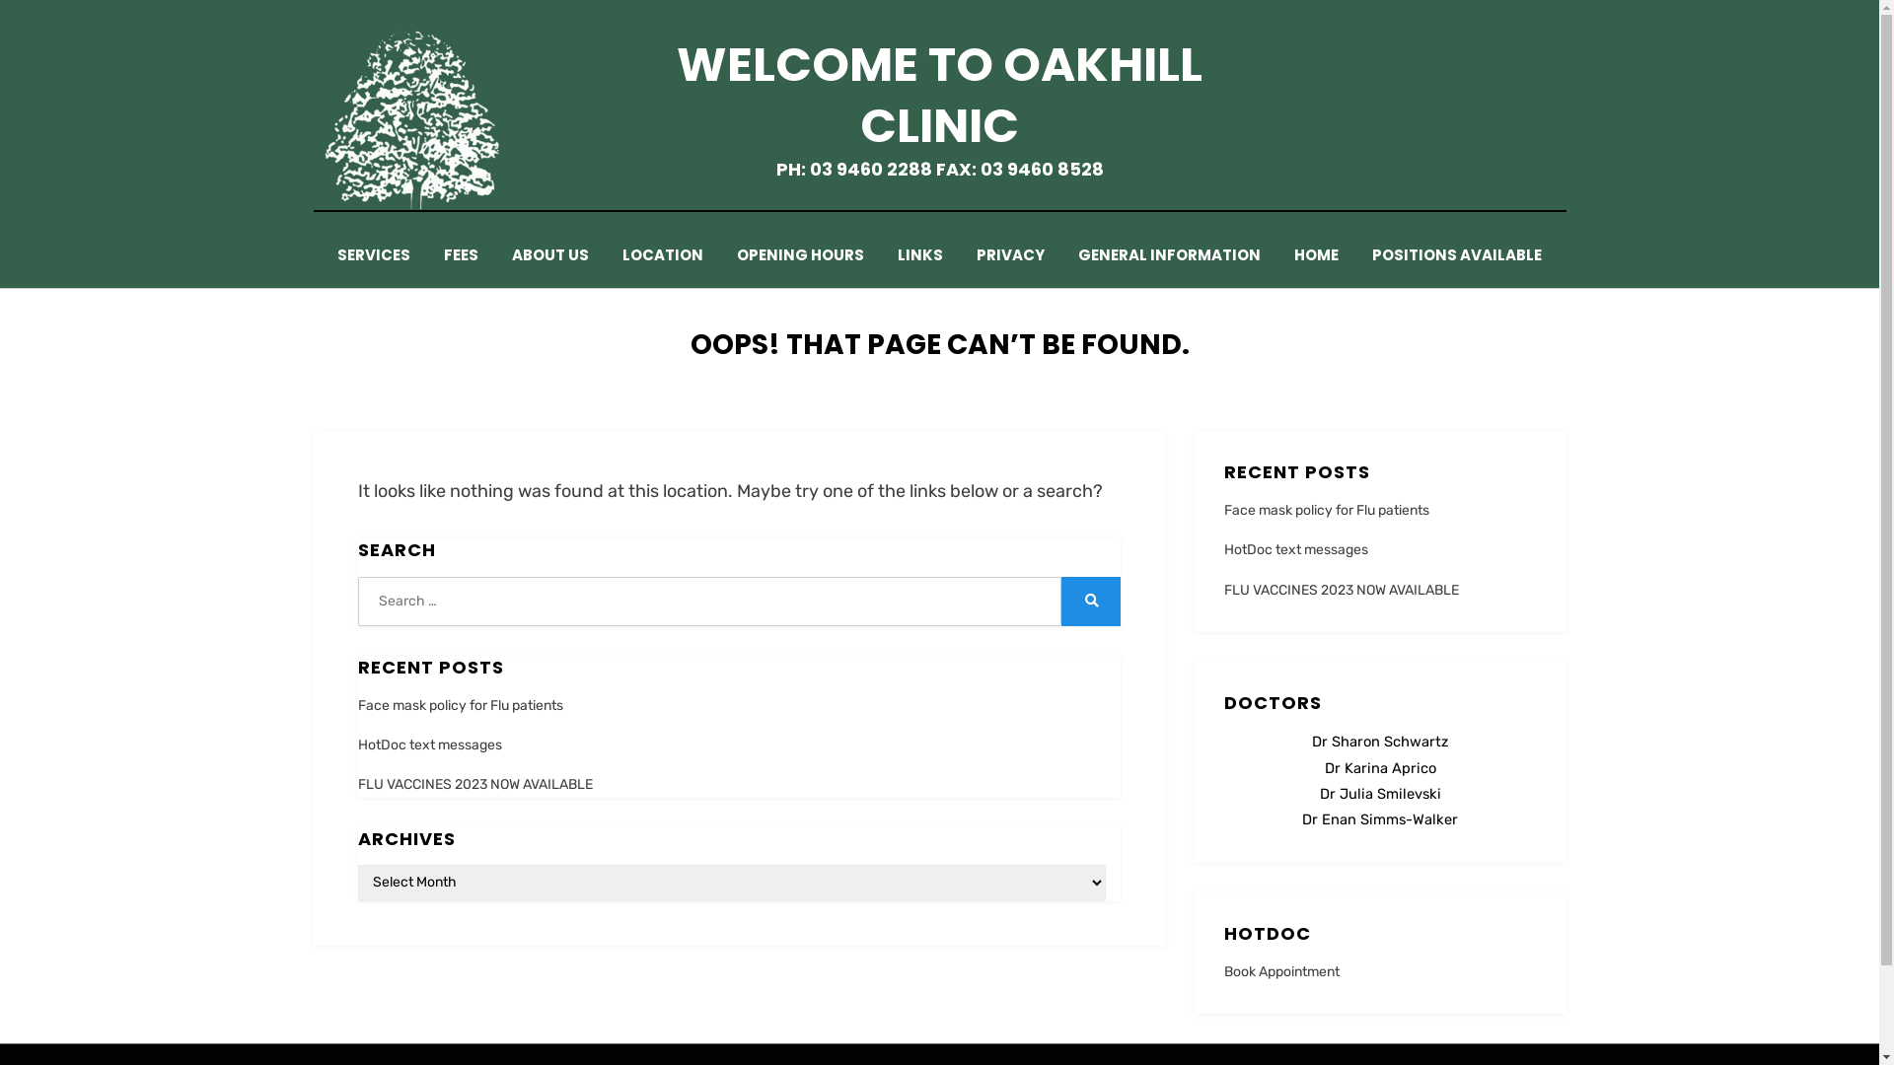  Describe the element at coordinates (1327, 510) in the screenshot. I see `Face mask policy for Flu patients` at that location.